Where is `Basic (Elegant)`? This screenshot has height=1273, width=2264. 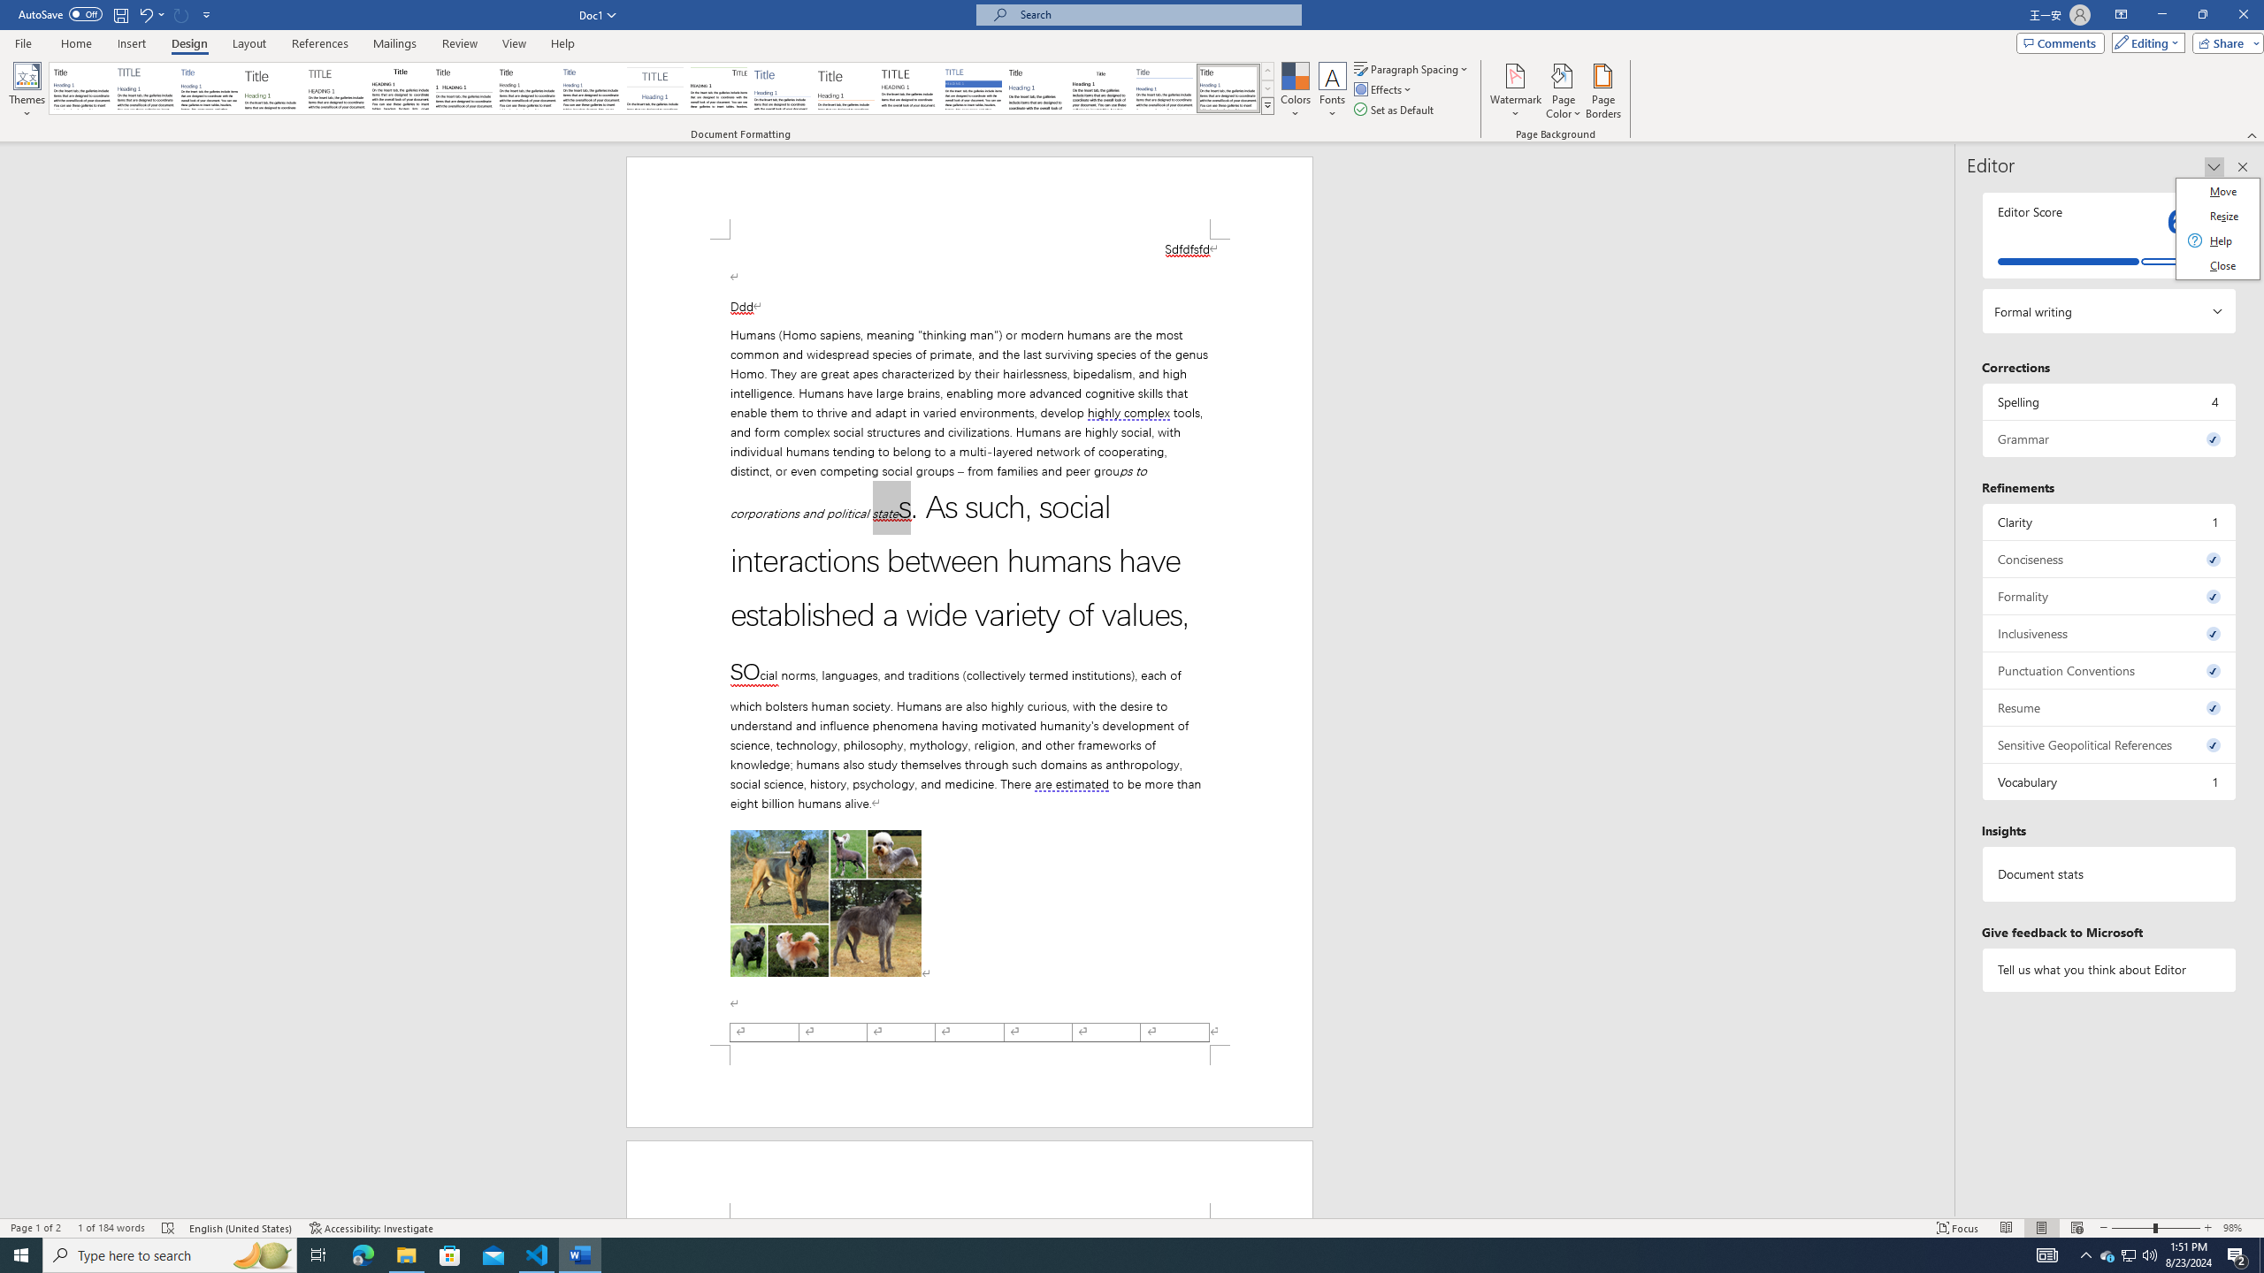 Basic (Elegant) is located at coordinates (146, 88).